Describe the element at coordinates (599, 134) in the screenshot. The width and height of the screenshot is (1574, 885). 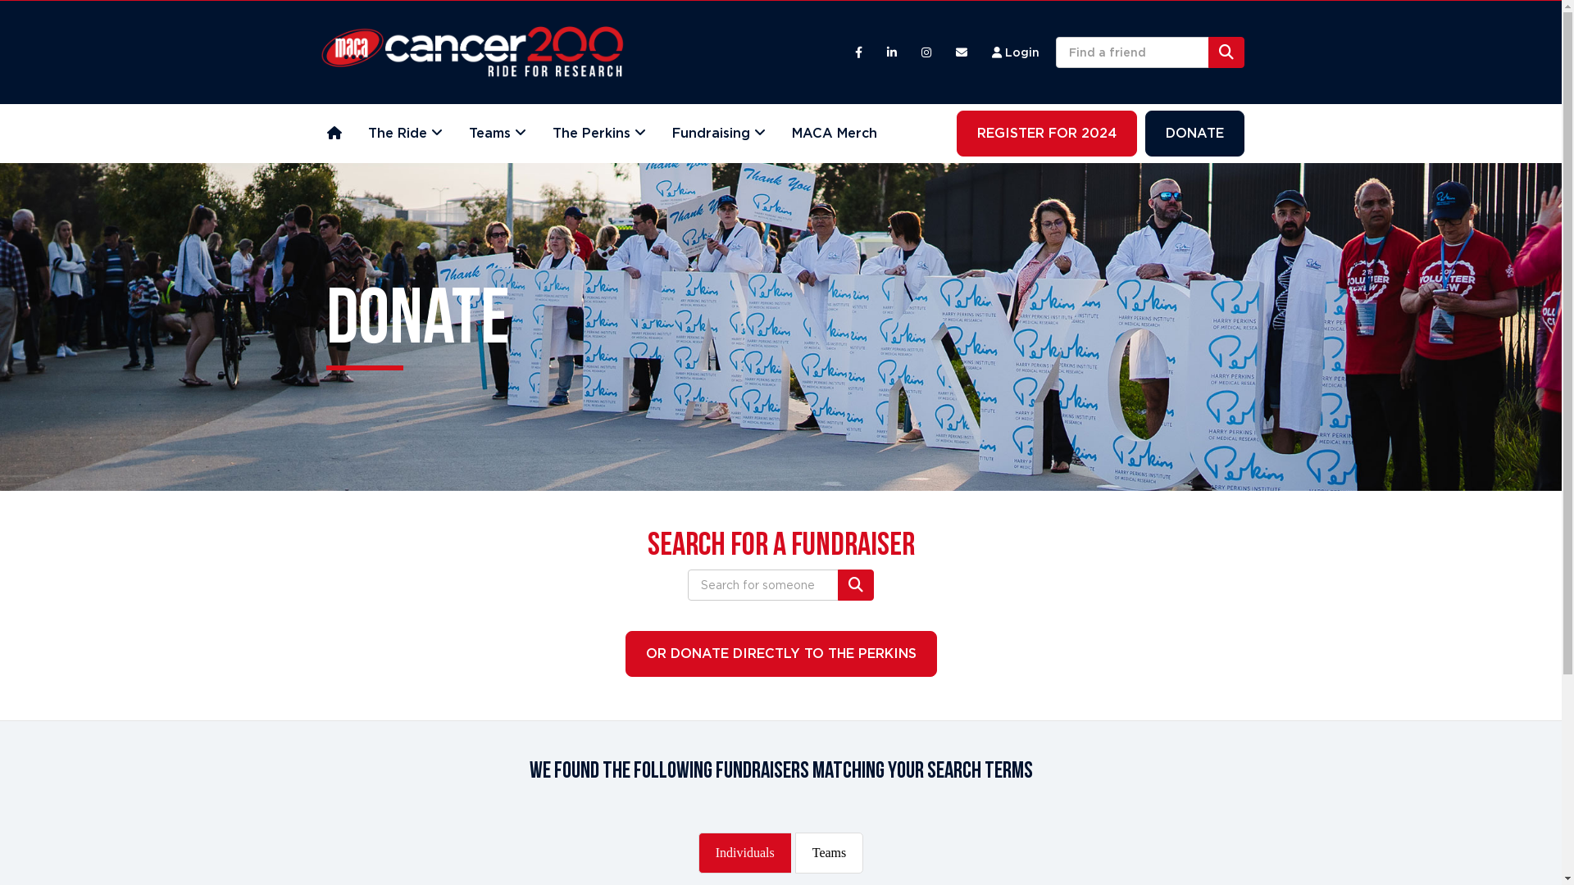
I see `The Perkins` at that location.